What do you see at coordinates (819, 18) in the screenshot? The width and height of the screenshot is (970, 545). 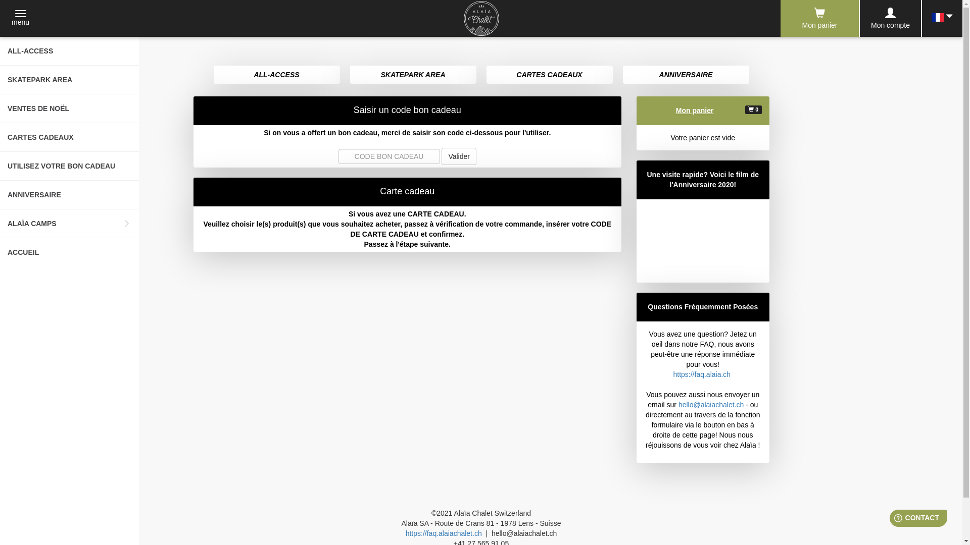 I see `Mon panier` at bounding box center [819, 18].